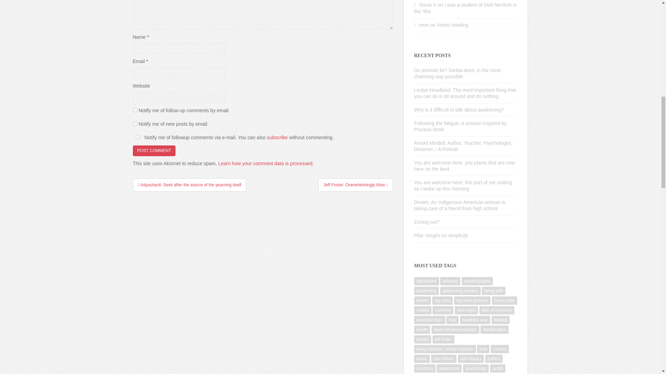 The image size is (666, 374). What do you see at coordinates (138, 136) in the screenshot?
I see `yes` at bounding box center [138, 136].